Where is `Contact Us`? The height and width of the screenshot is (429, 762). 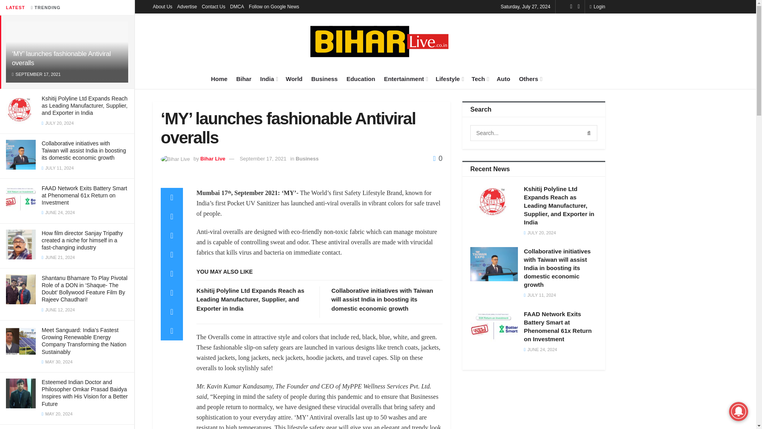 Contact Us is located at coordinates (213, 6).